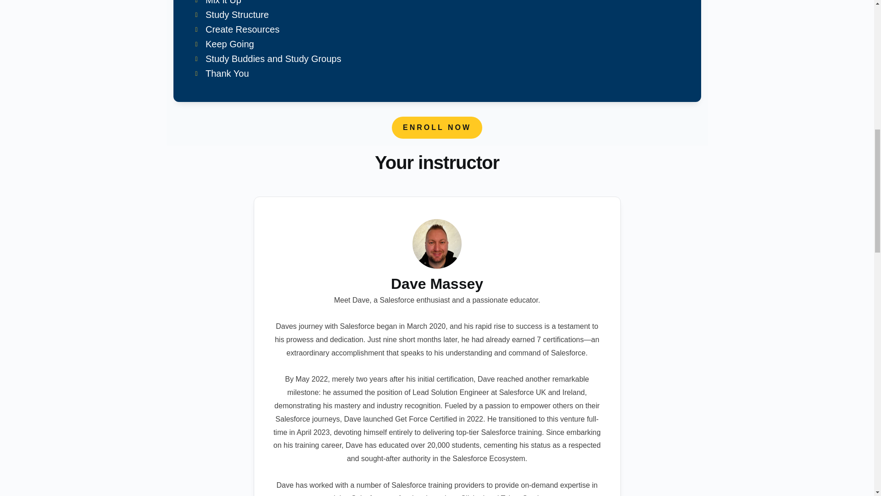 The image size is (881, 496). What do you see at coordinates (437, 128) in the screenshot?
I see `ENROLL NOW` at bounding box center [437, 128].